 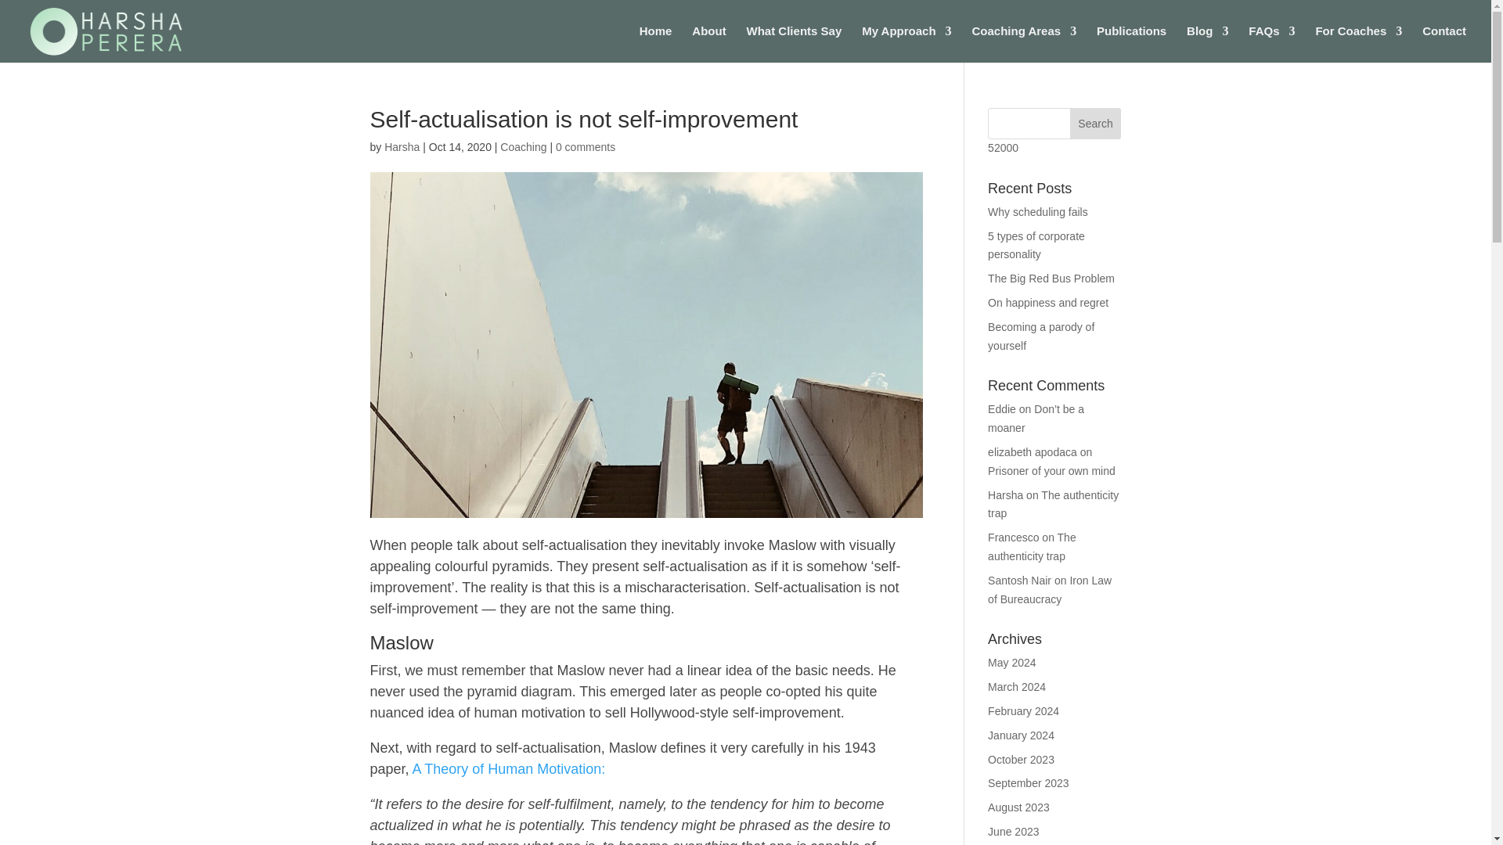 What do you see at coordinates (1359, 44) in the screenshot?
I see `For Coaches` at bounding box center [1359, 44].